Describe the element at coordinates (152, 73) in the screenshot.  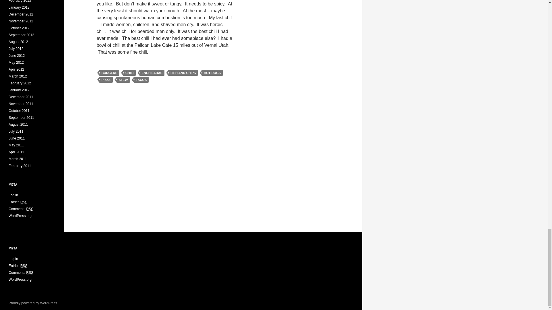
I see `ENCHILADAS` at that location.